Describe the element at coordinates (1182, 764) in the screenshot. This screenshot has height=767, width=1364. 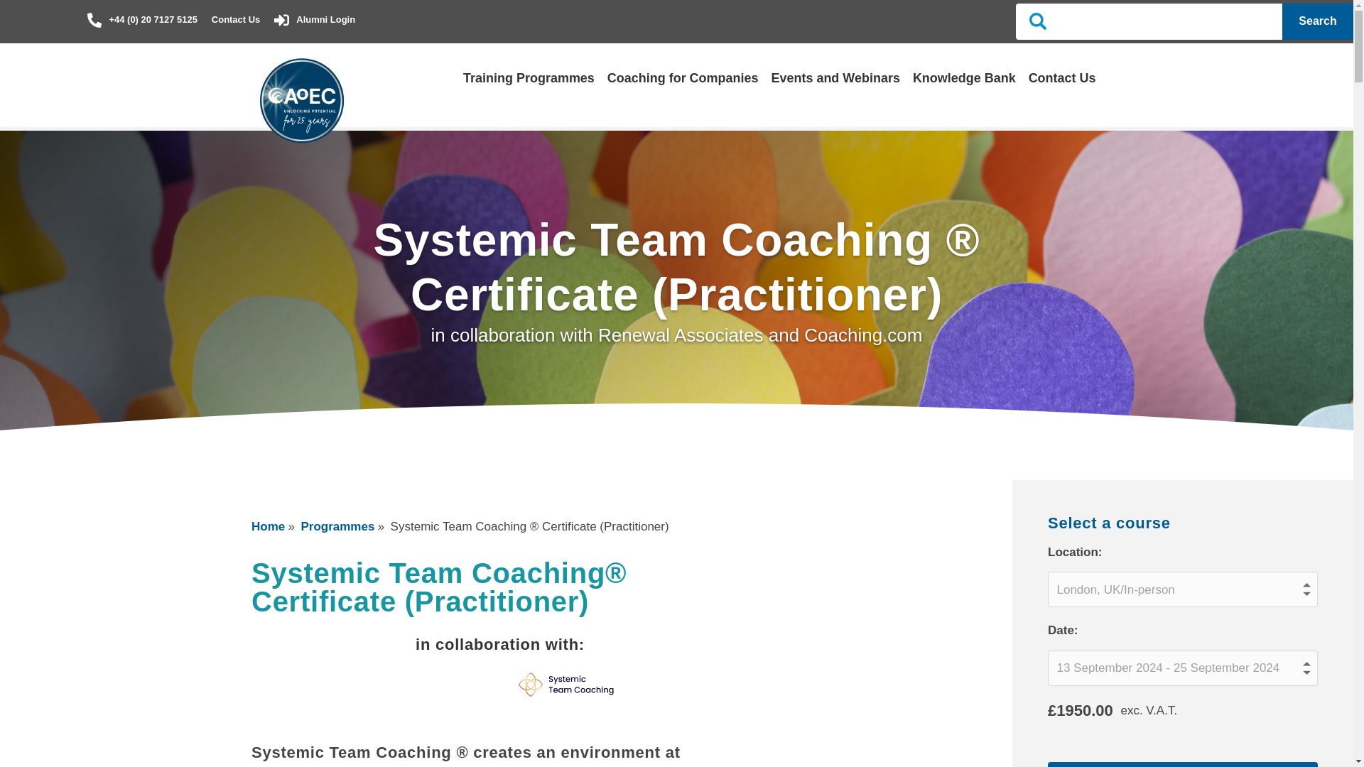
I see `Apply Here` at that location.